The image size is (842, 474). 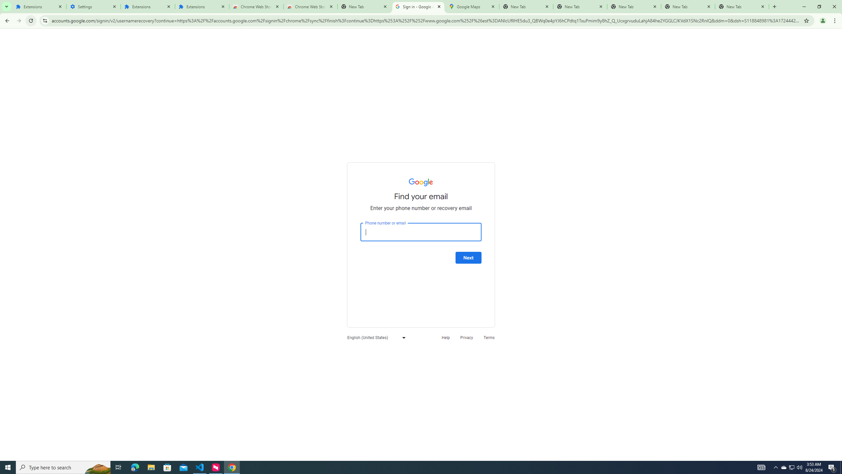 What do you see at coordinates (418, 7) in the screenshot?
I see `Sign in - Google Accounts` at bounding box center [418, 7].